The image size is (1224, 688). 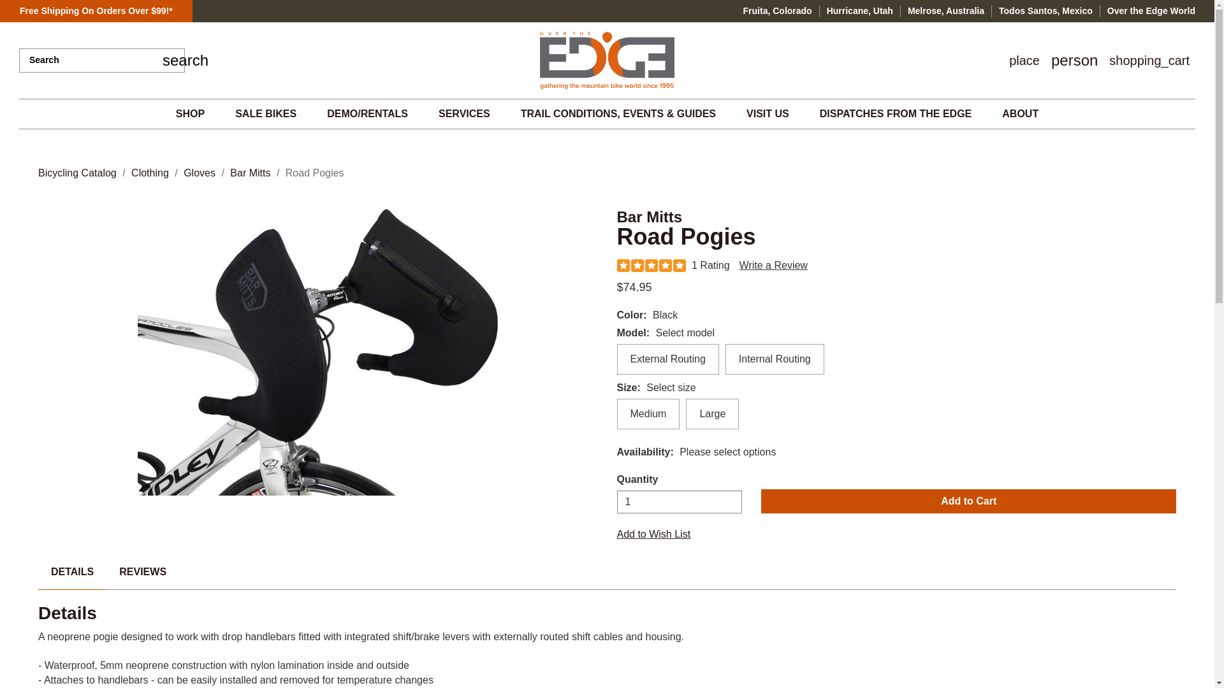 I want to click on Todos Santos, Mexico, so click(x=1049, y=11).